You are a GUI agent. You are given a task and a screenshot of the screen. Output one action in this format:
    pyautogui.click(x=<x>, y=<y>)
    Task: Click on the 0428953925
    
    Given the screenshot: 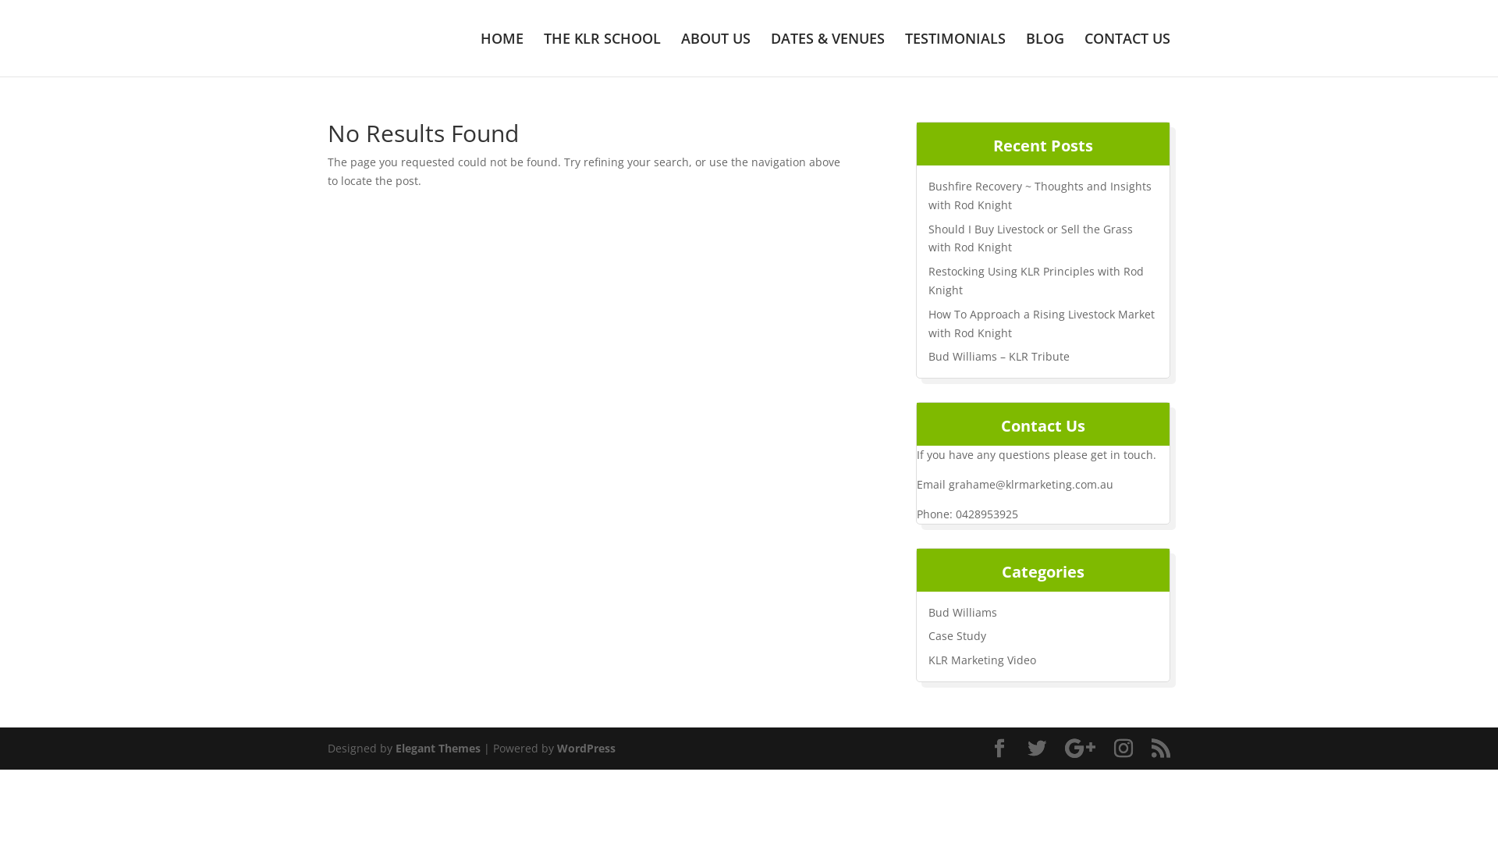 What is the action you would take?
    pyautogui.click(x=987, y=514)
    